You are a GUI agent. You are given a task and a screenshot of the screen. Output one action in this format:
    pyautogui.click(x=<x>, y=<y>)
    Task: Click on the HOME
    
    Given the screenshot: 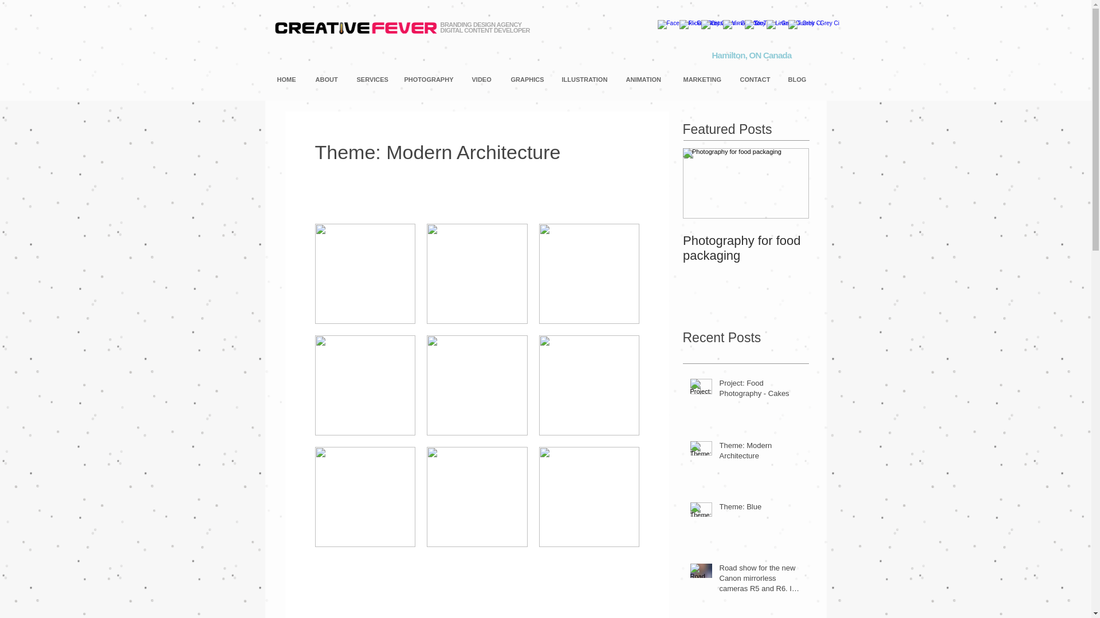 What is the action you would take?
    pyautogui.click(x=291, y=79)
    